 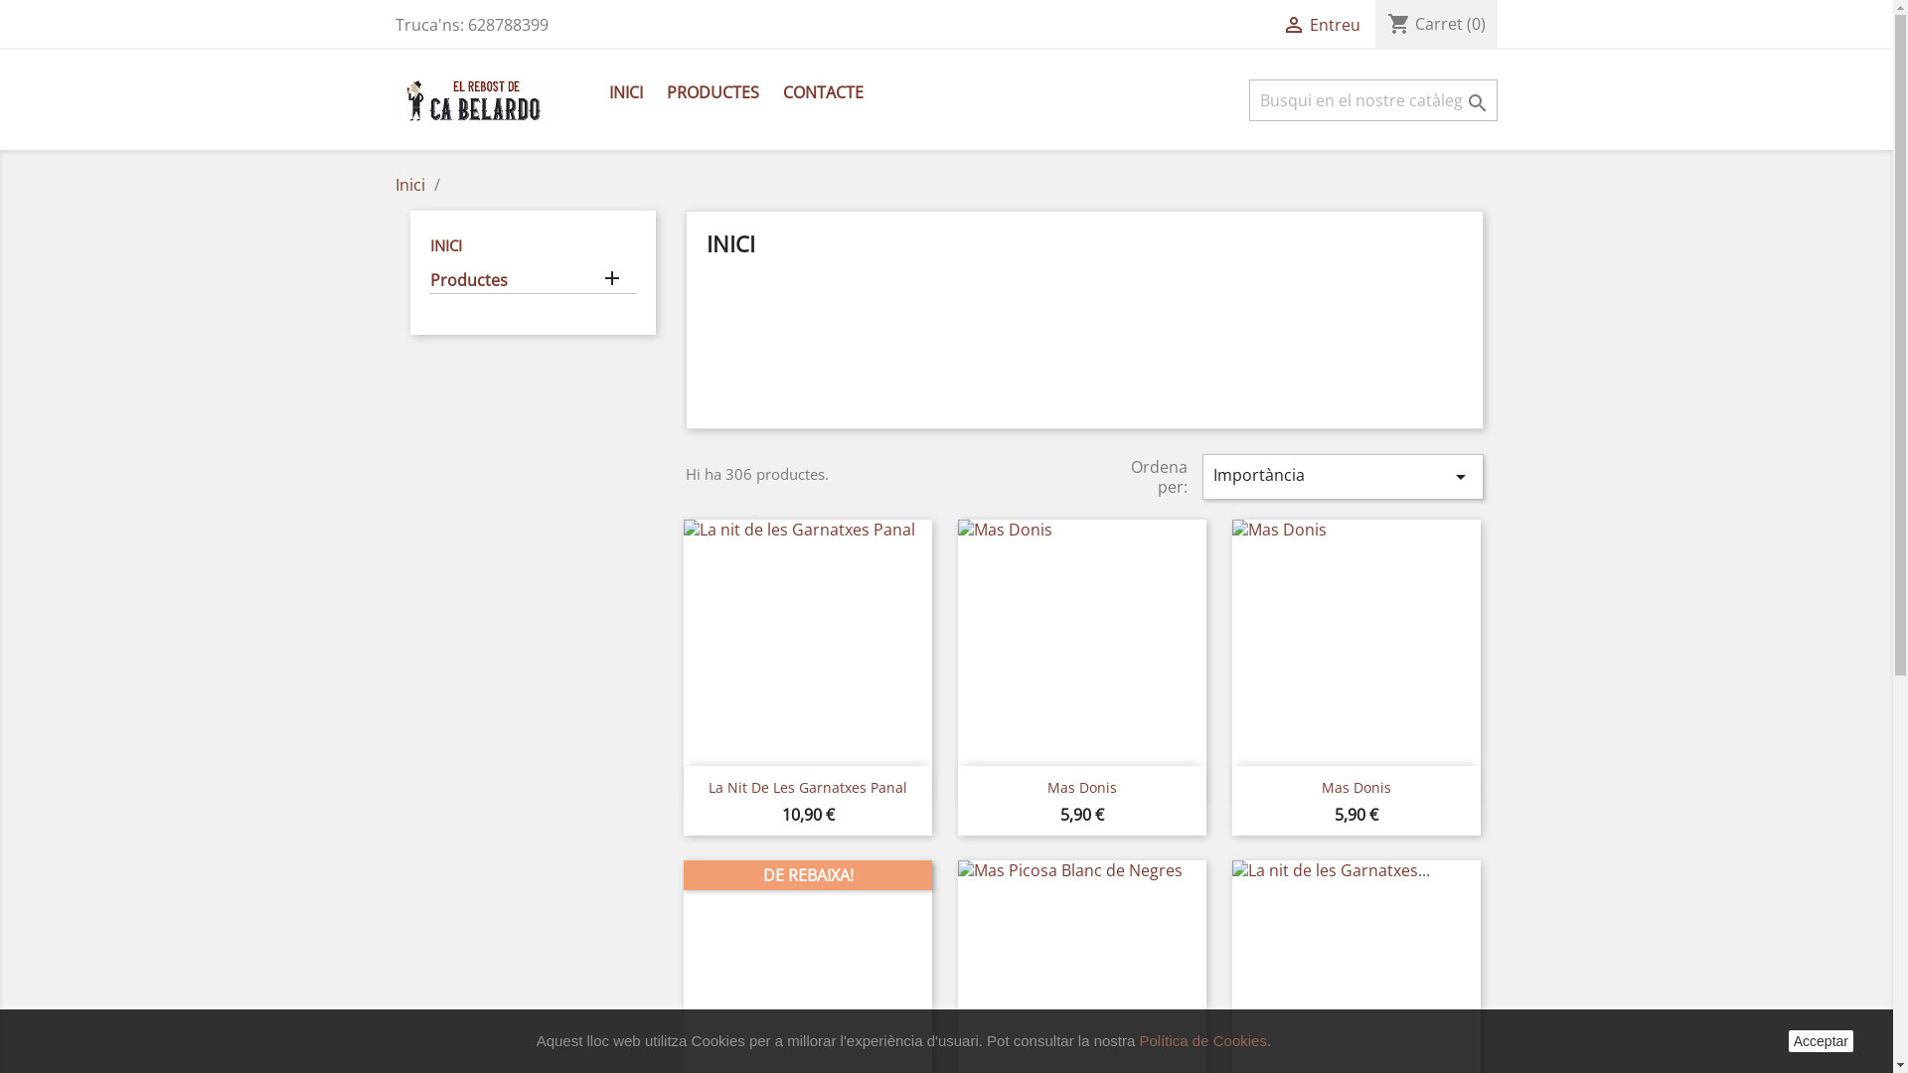 What do you see at coordinates (823, 93) in the screenshot?
I see `CONTACTE` at bounding box center [823, 93].